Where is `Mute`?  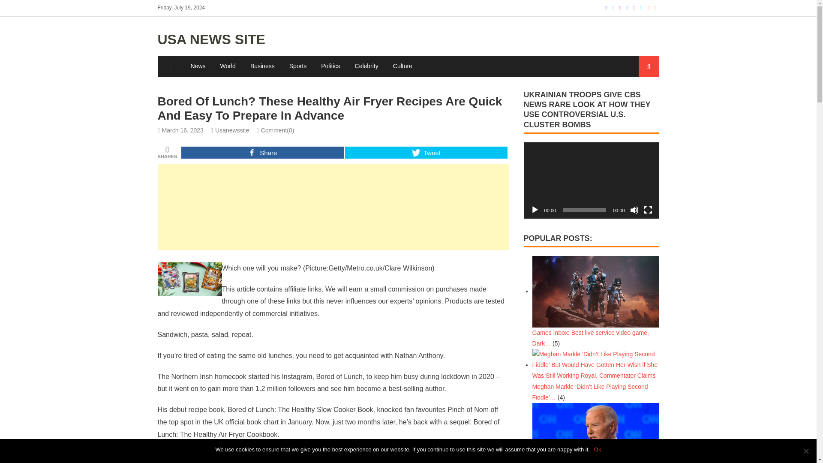
Mute is located at coordinates (634, 210).